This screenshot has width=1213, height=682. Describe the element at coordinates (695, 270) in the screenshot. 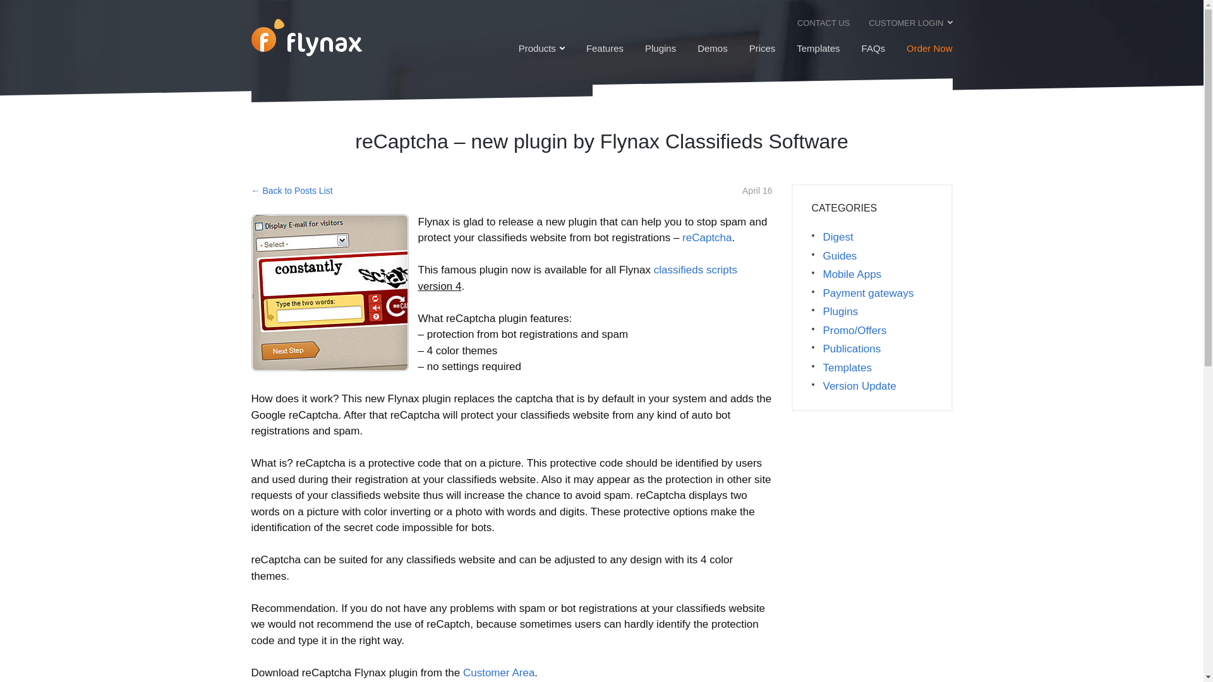

I see `classifieds scripts` at that location.